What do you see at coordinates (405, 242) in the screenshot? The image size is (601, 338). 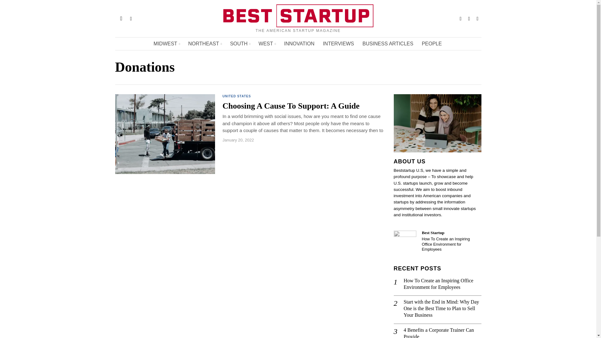 I see `Best Startup` at bounding box center [405, 242].